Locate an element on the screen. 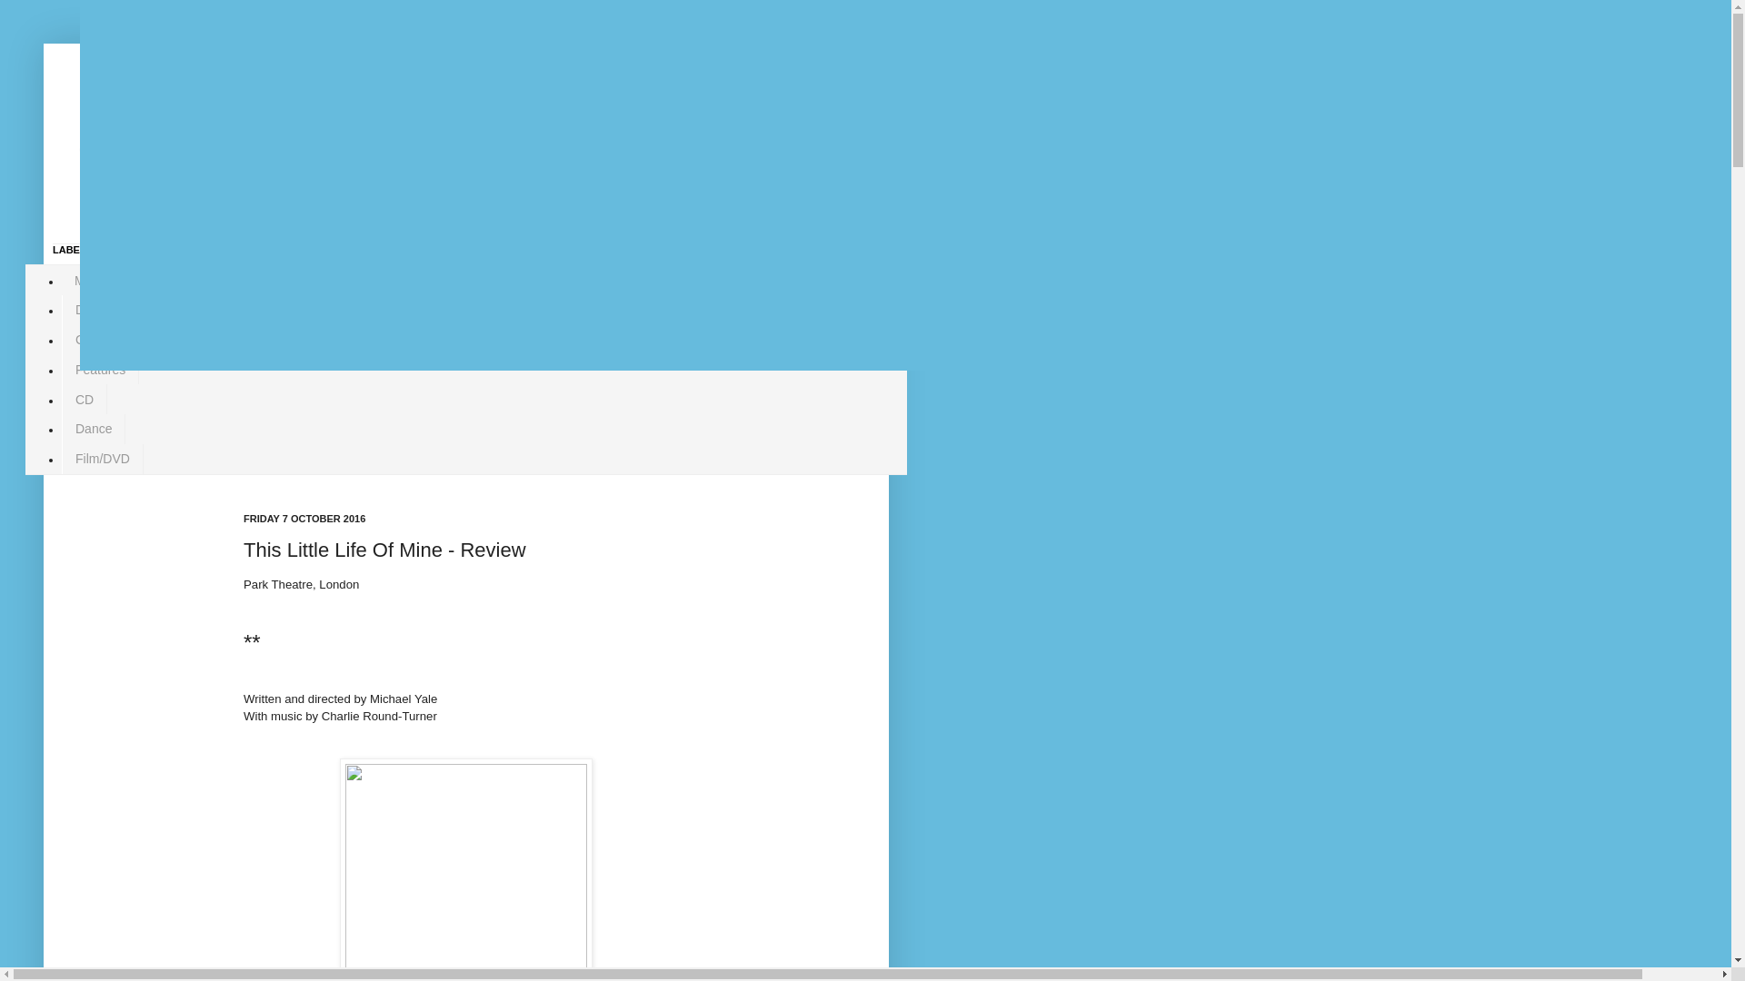 The image size is (1745, 981). Drama is located at coordinates (95, 310).